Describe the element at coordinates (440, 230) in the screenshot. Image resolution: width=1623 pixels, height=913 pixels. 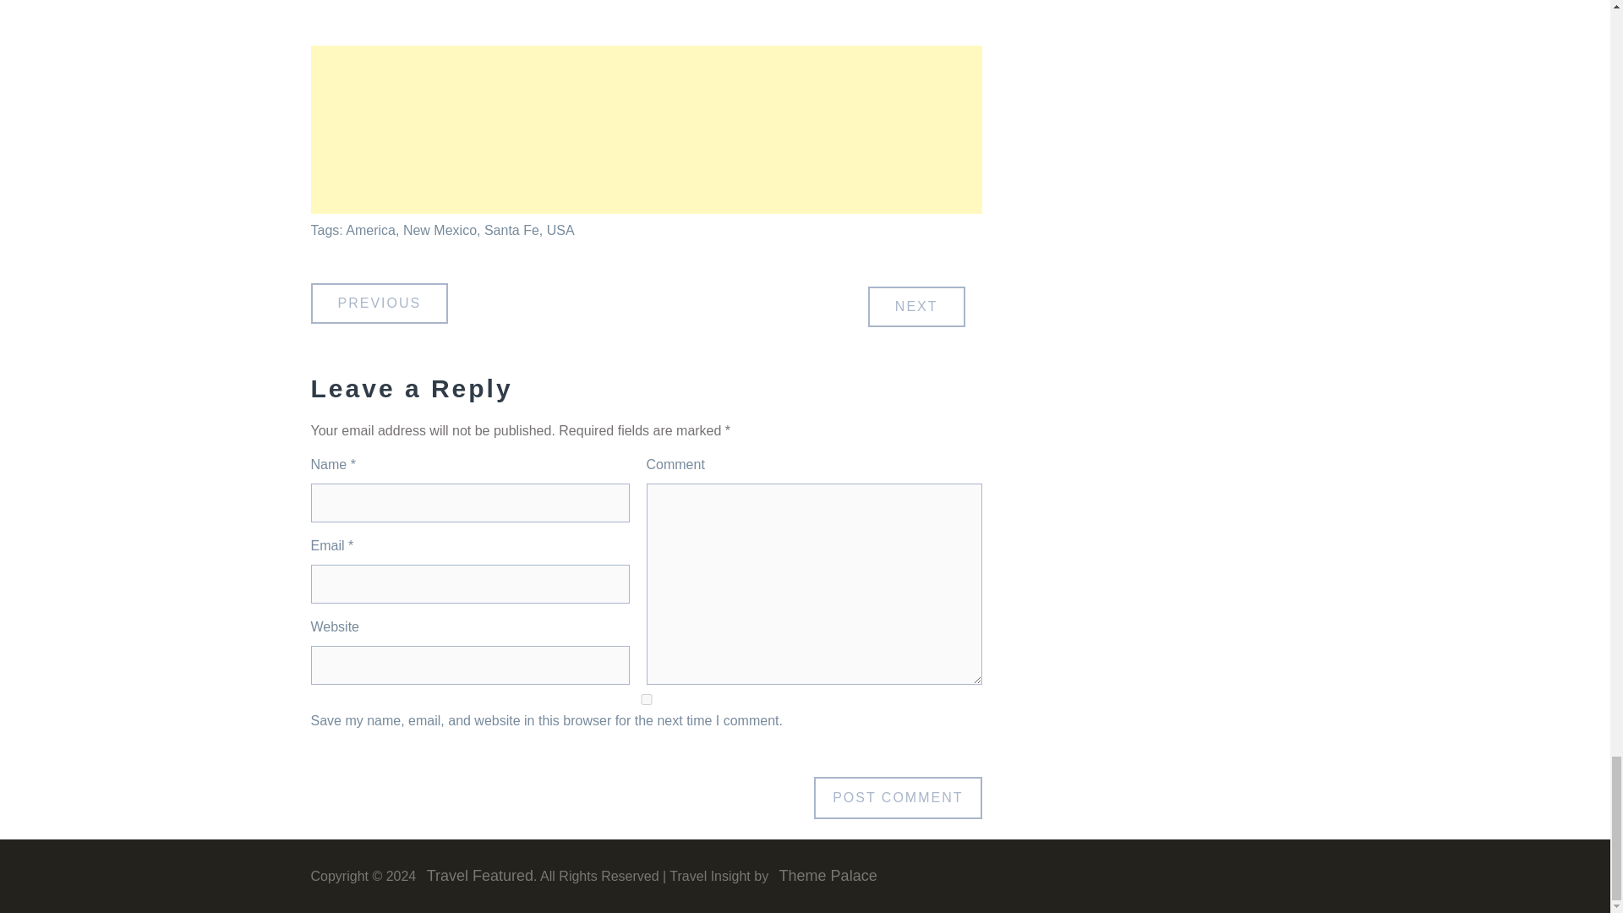
I see `New Mexico` at that location.